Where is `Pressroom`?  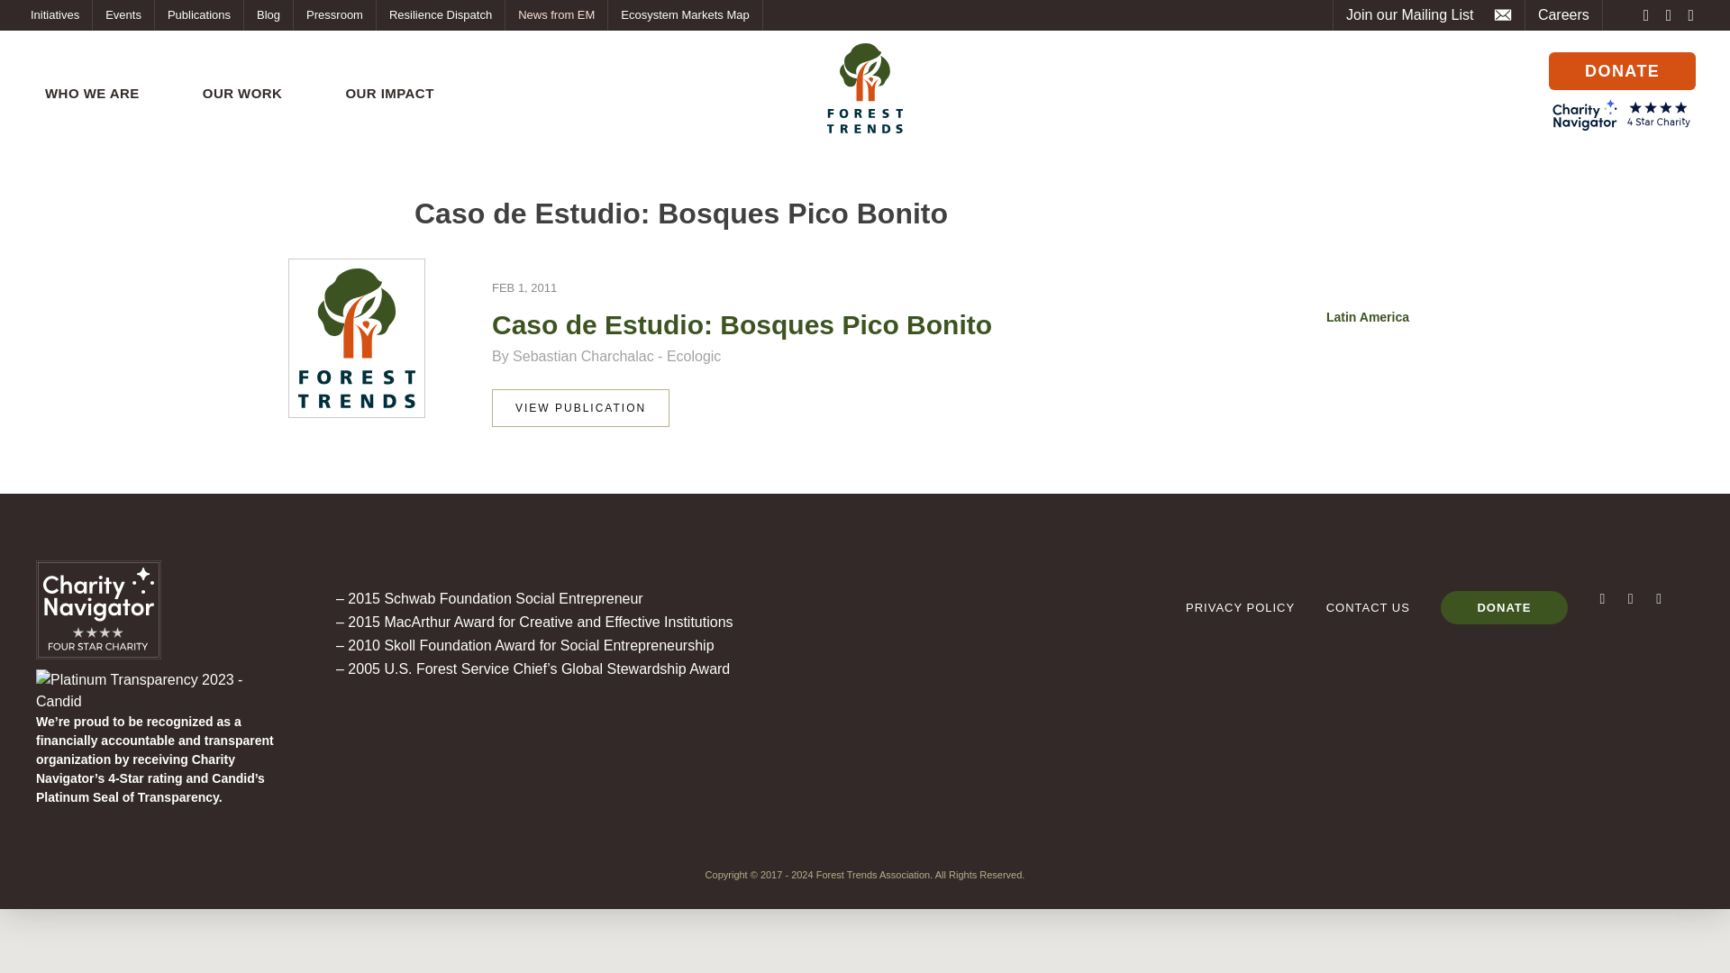
Pressroom is located at coordinates (334, 14).